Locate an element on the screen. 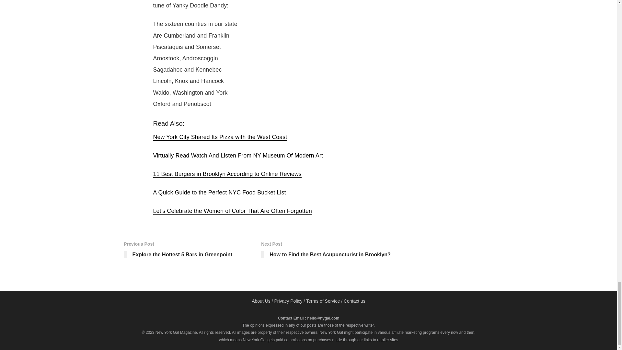  New York City Shared Its Pizza with the West Coast is located at coordinates (192, 251).